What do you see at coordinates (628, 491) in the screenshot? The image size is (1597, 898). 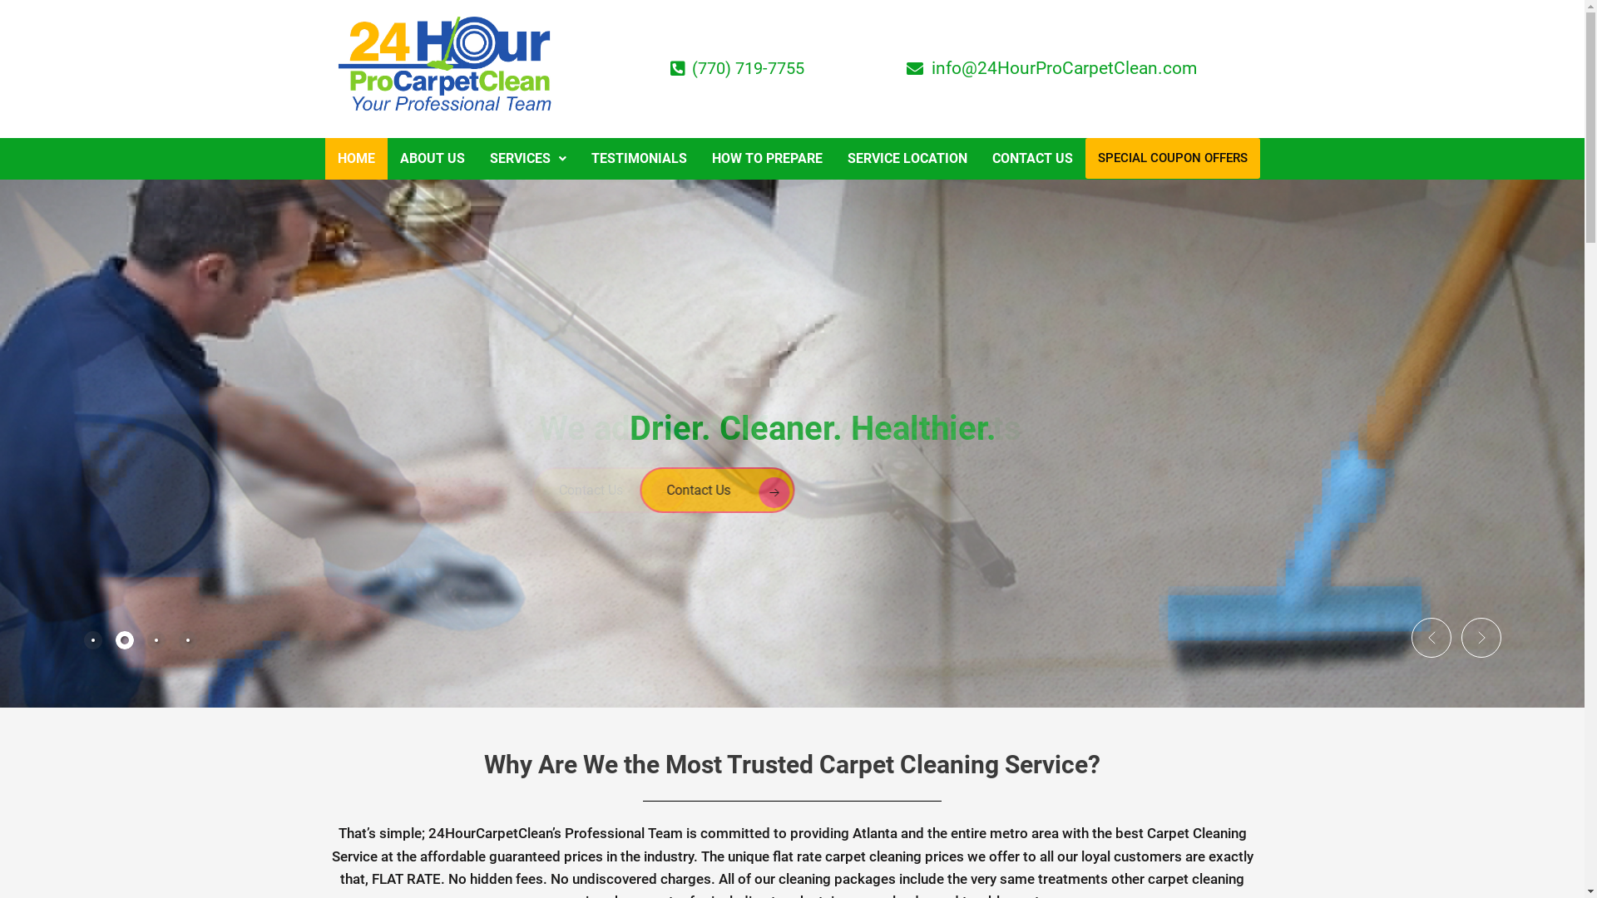 I see `Contact Us` at bounding box center [628, 491].